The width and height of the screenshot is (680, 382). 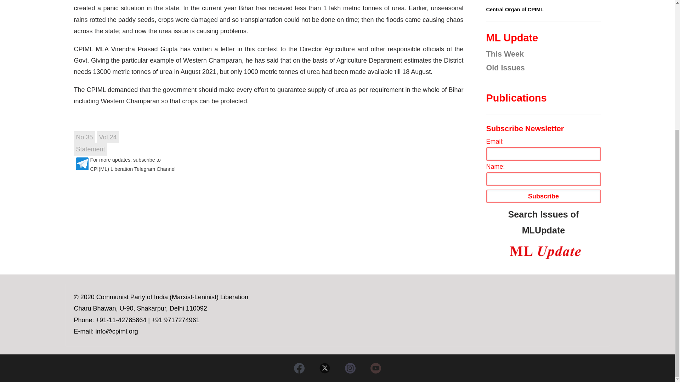 What do you see at coordinates (543, 68) in the screenshot?
I see `Old Issues` at bounding box center [543, 68].